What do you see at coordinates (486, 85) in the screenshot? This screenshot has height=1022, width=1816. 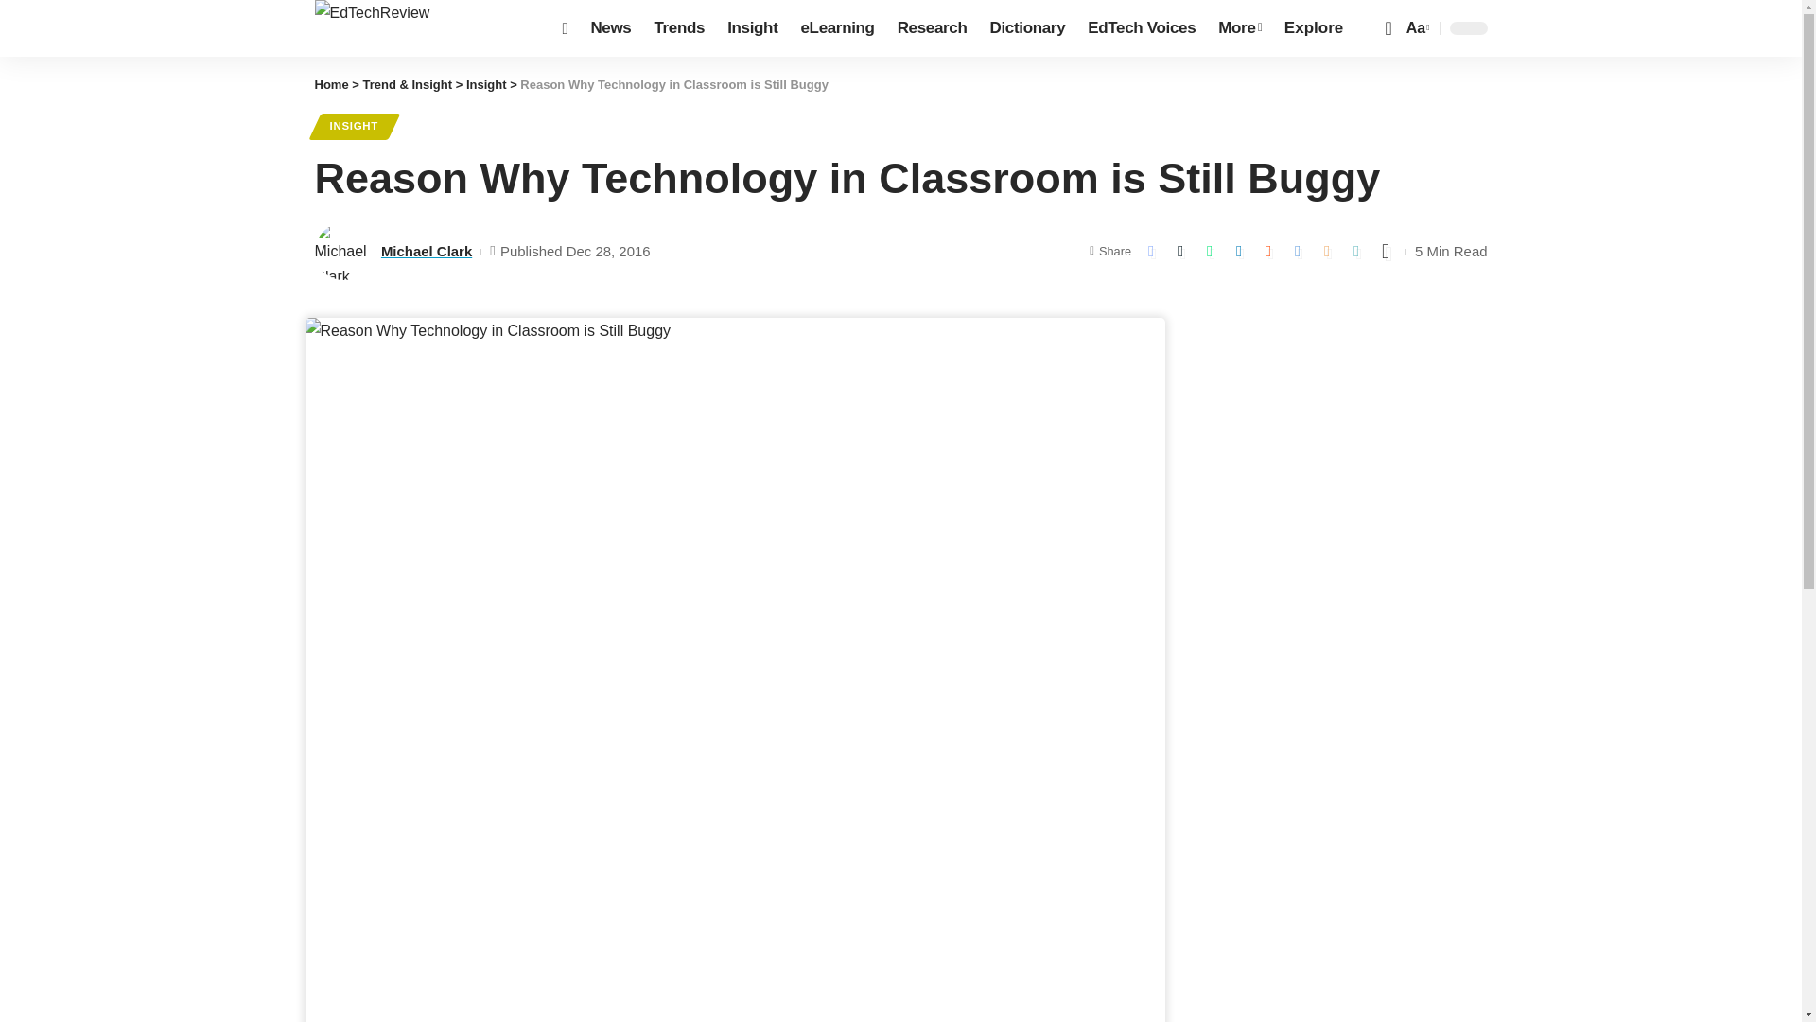 I see `Go to the Insight Category archives.` at bounding box center [486, 85].